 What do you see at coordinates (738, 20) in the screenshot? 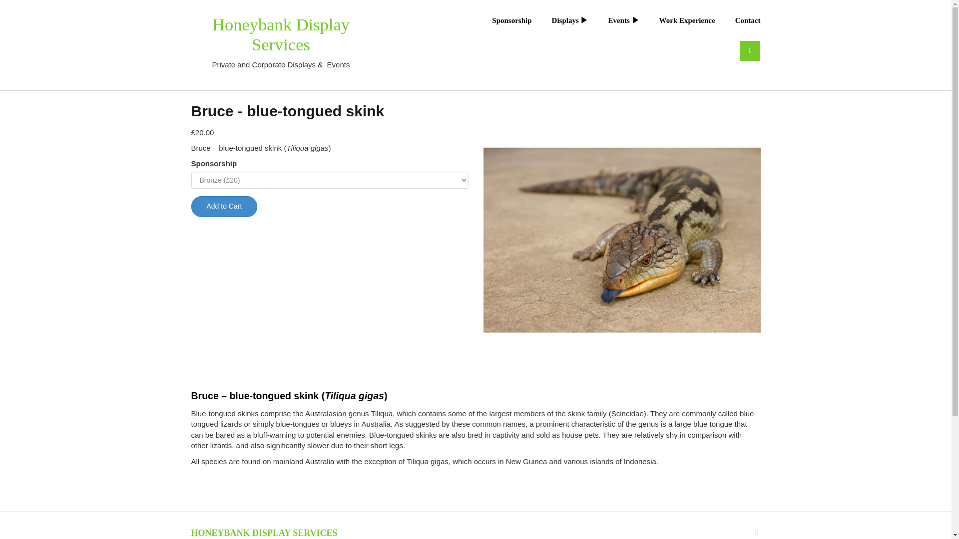
I see `Contact` at bounding box center [738, 20].